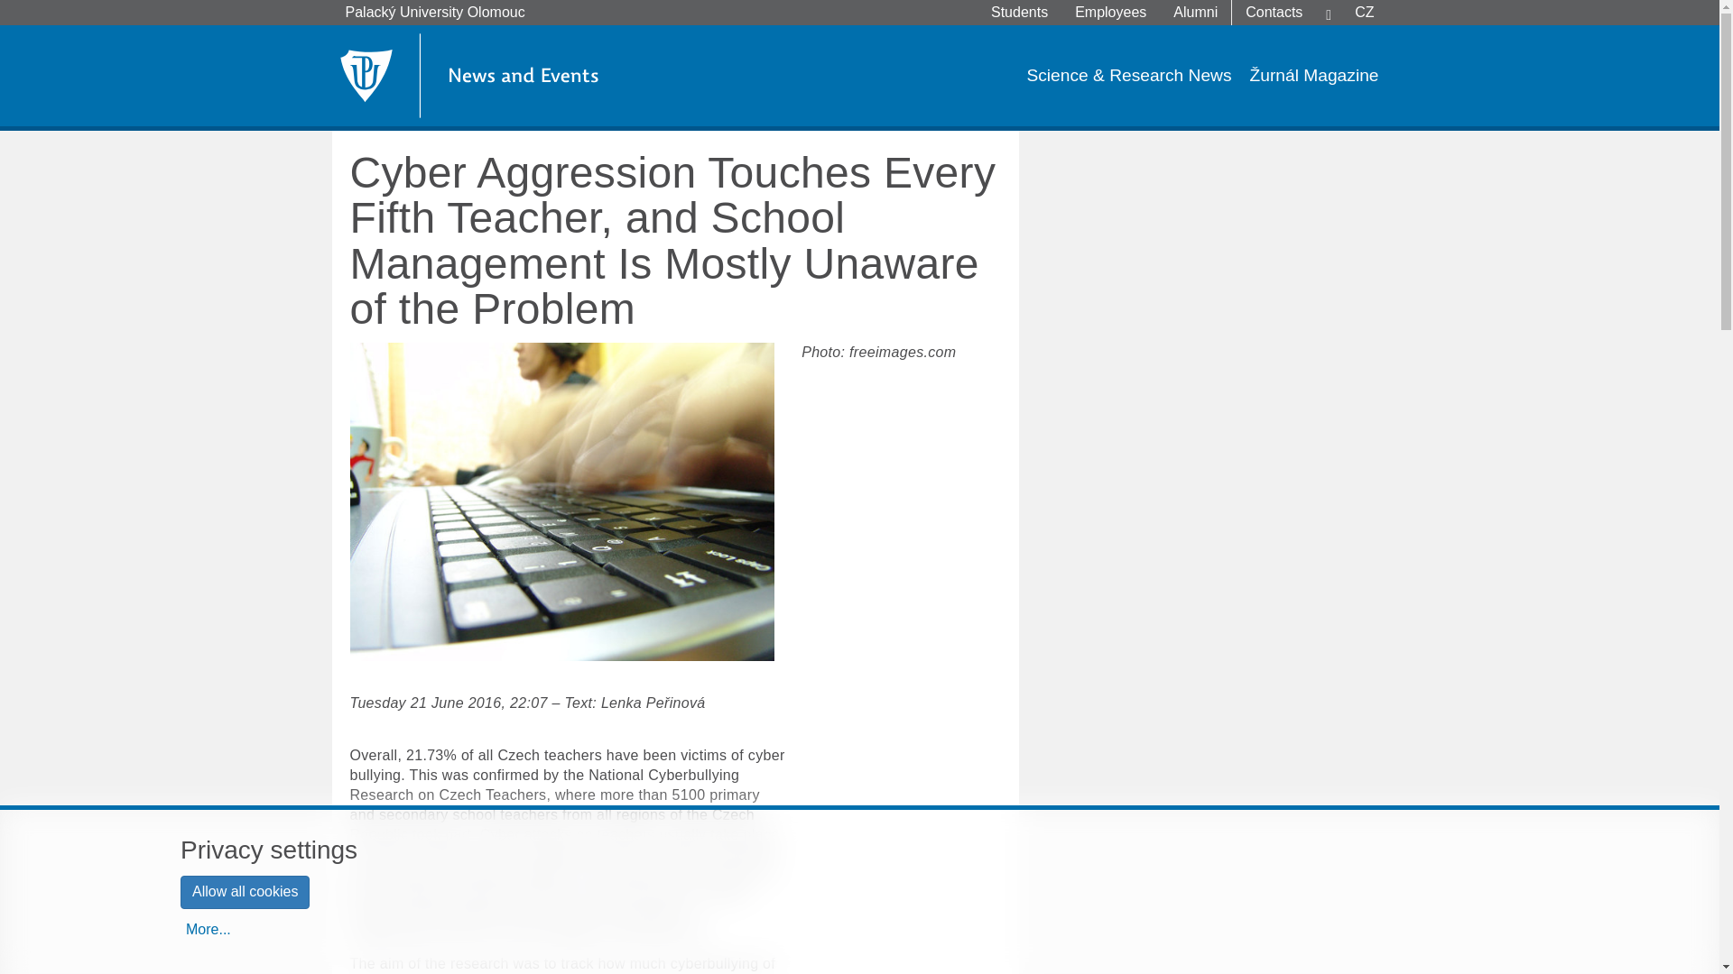 Image resolution: width=1733 pixels, height=974 pixels. What do you see at coordinates (1274, 13) in the screenshot?
I see `Contacts` at bounding box center [1274, 13].